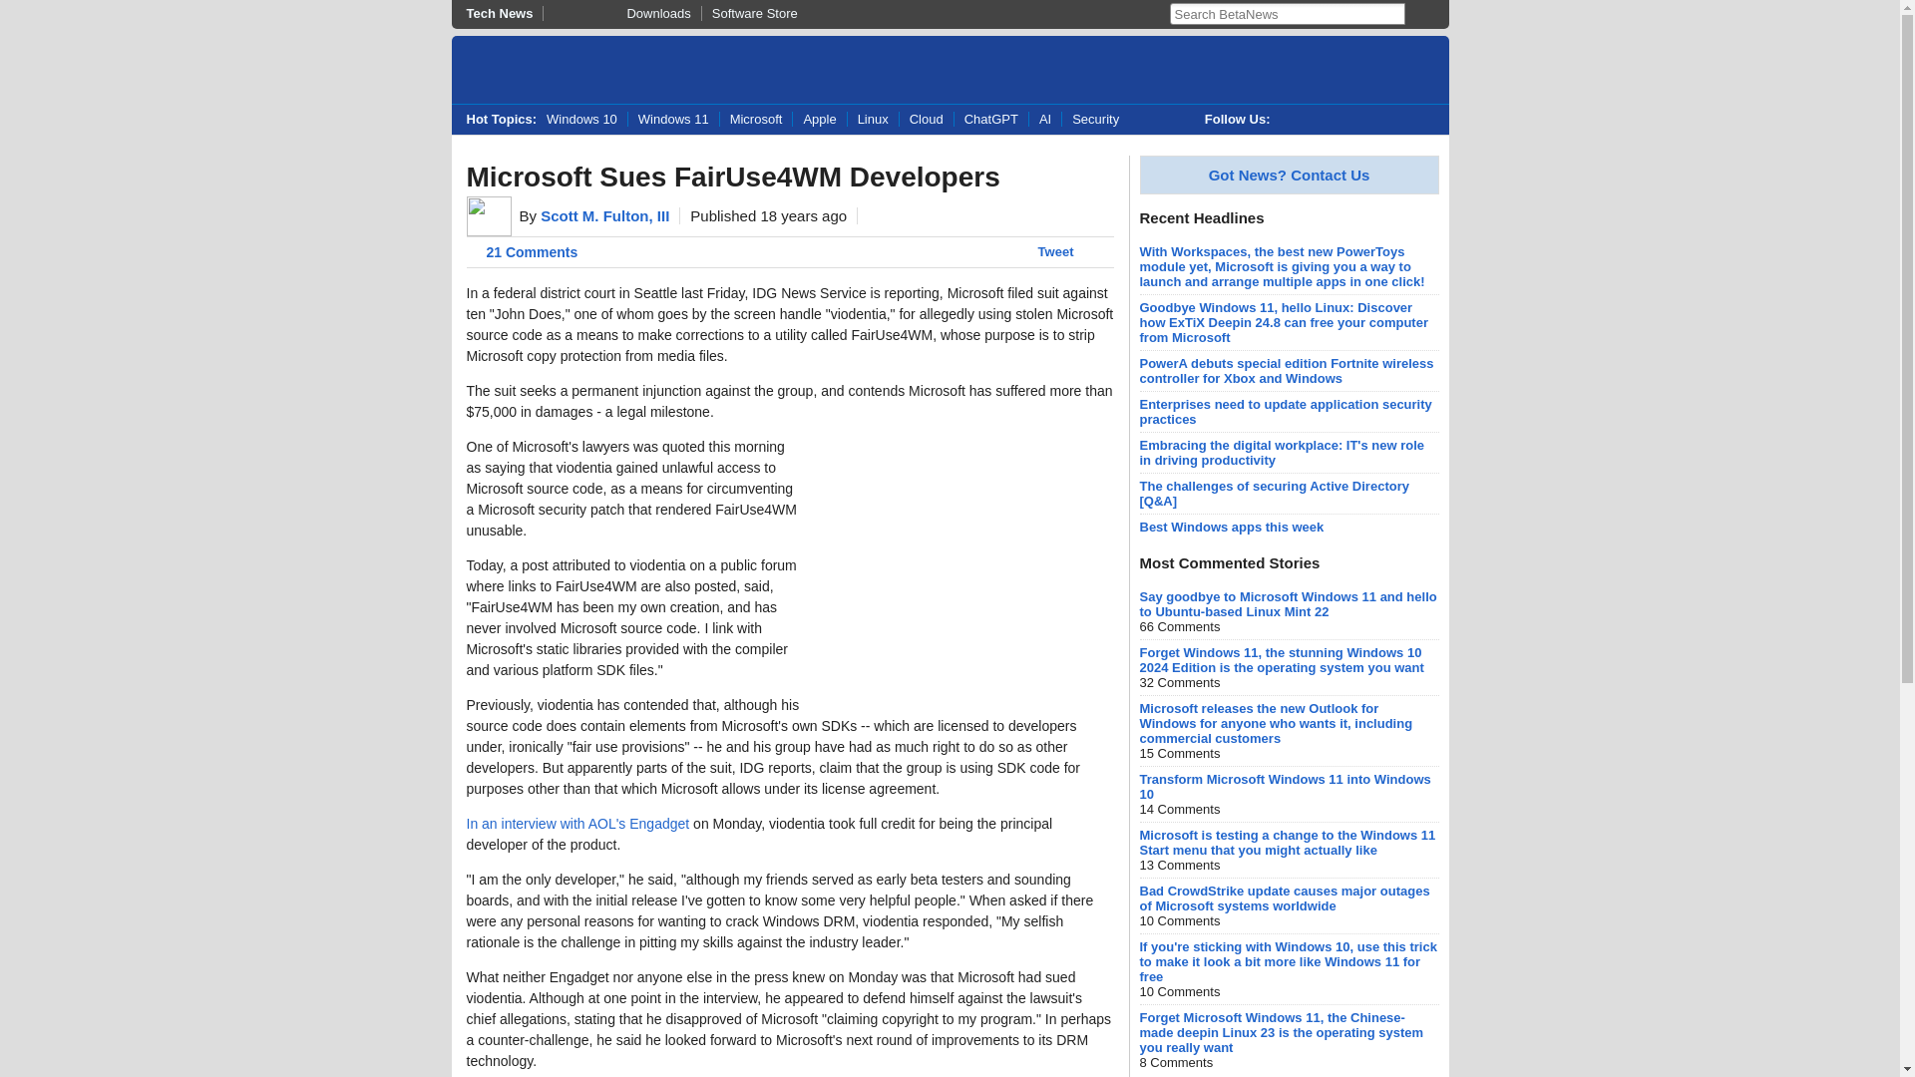 The width and height of the screenshot is (1915, 1077). Describe the element at coordinates (756, 120) in the screenshot. I see `Microsoft` at that location.